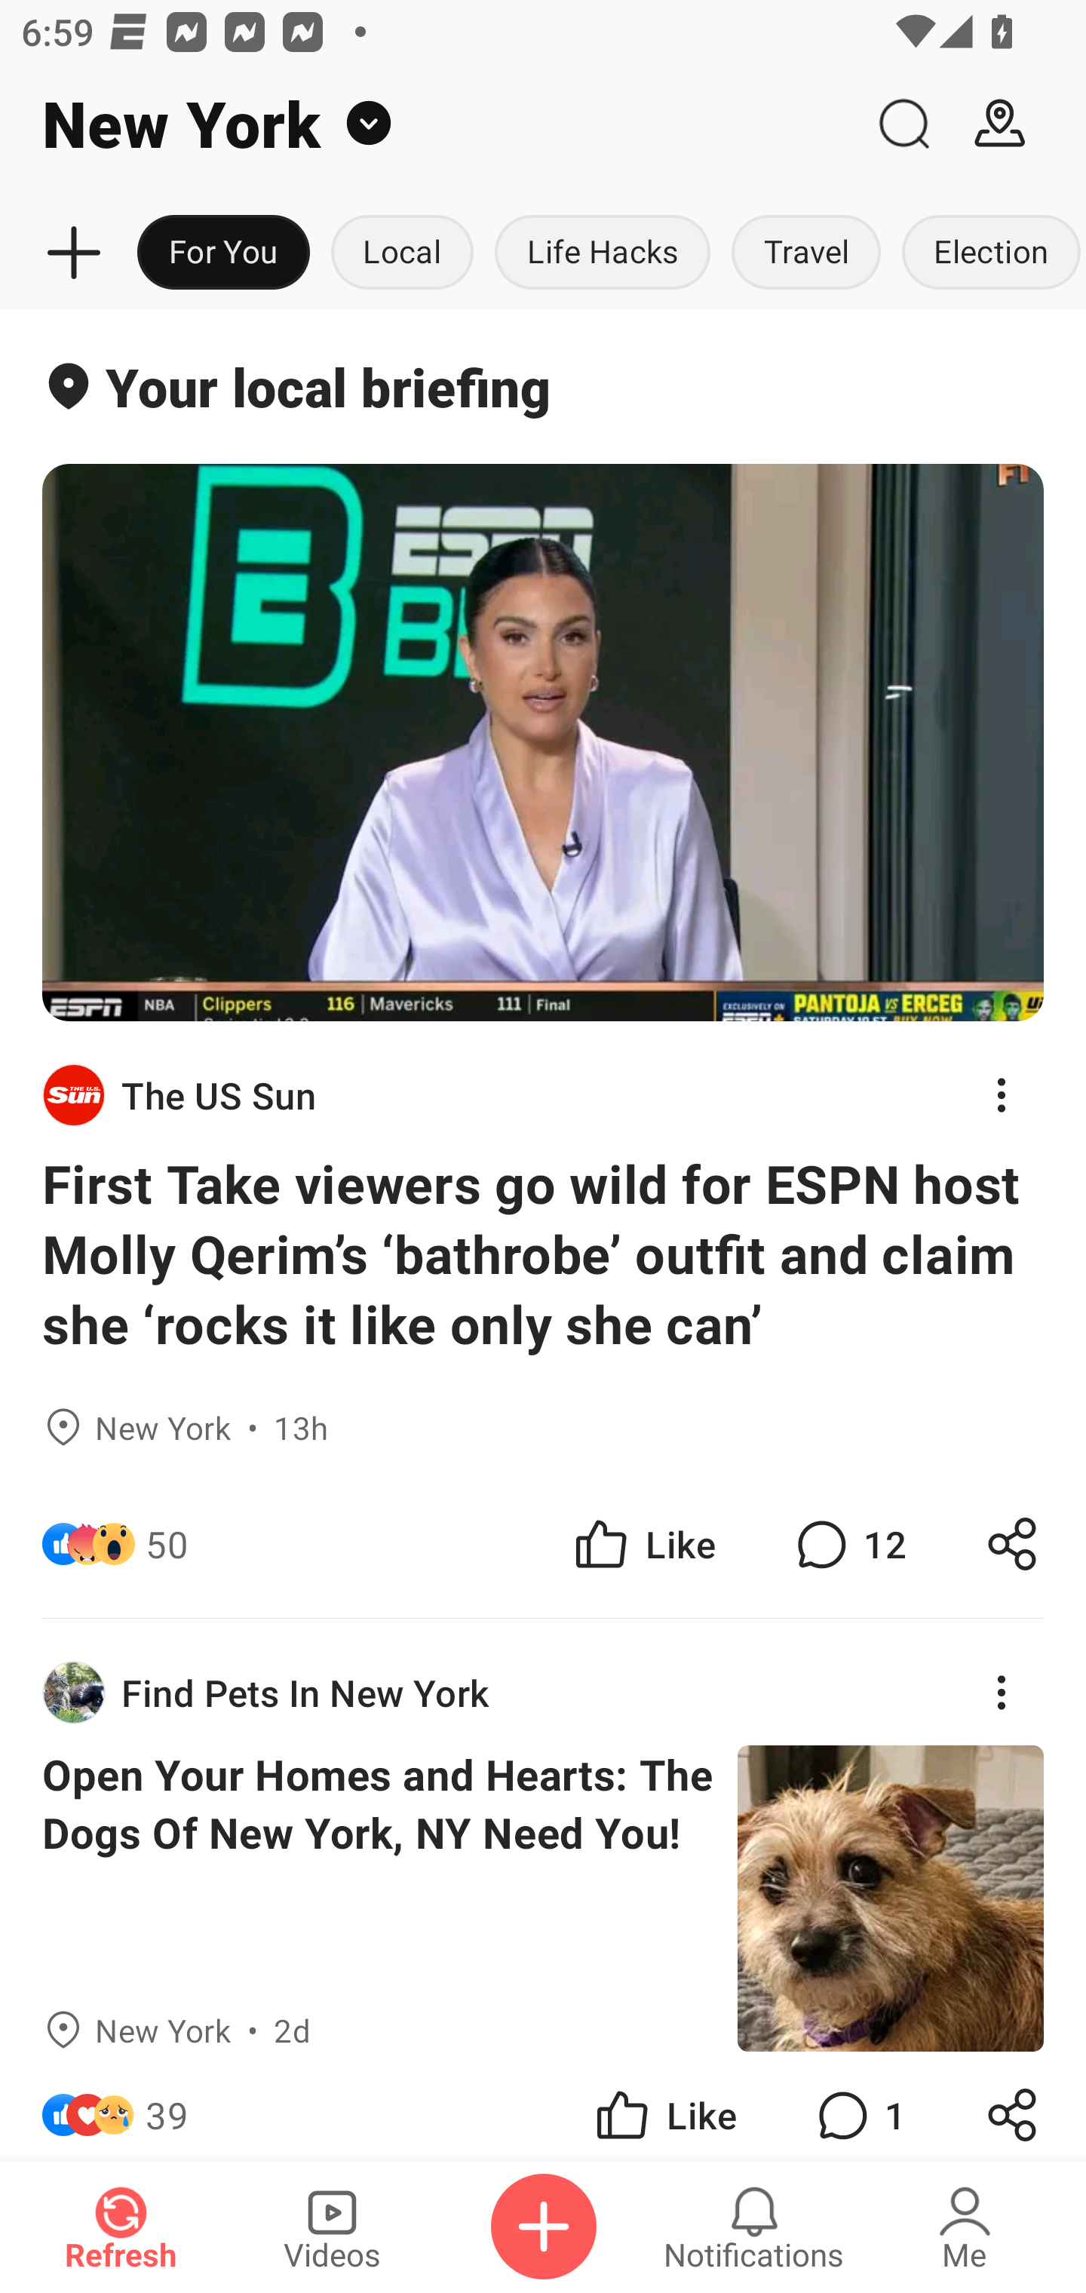 The width and height of the screenshot is (1086, 2293). Describe the element at coordinates (402, 253) in the screenshot. I see `Local` at that location.